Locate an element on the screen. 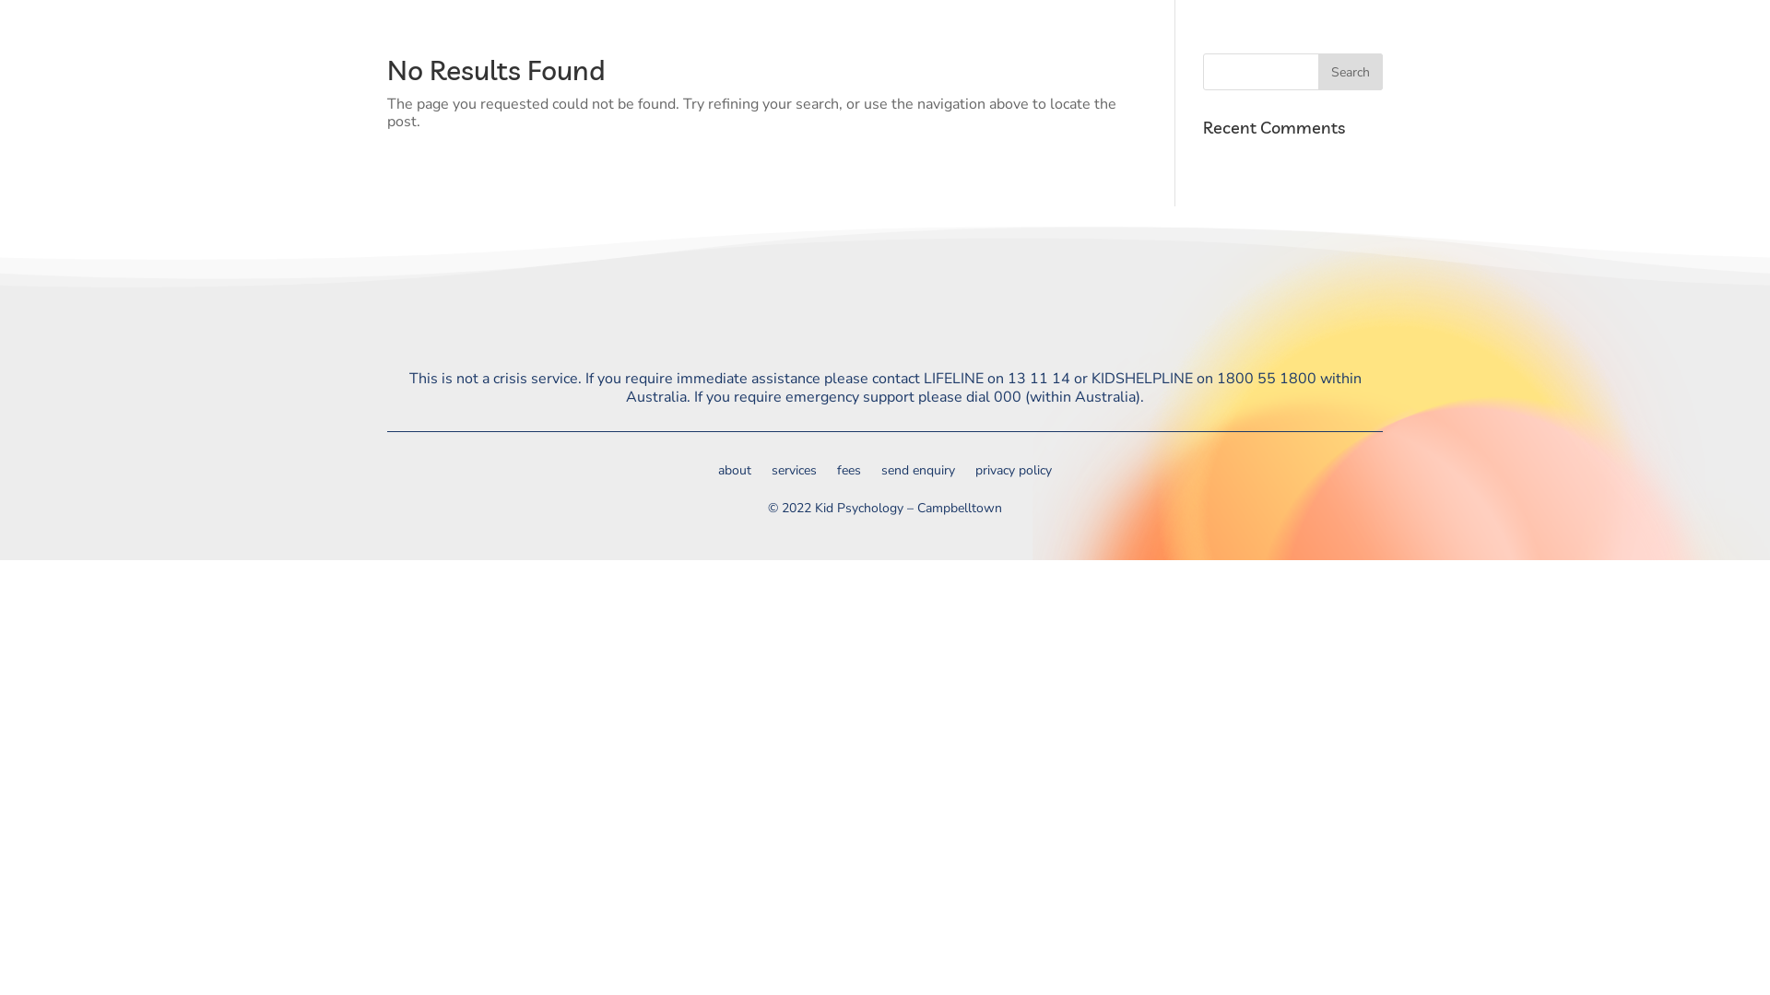 This screenshot has width=1770, height=995. fees is located at coordinates (1564, 46).